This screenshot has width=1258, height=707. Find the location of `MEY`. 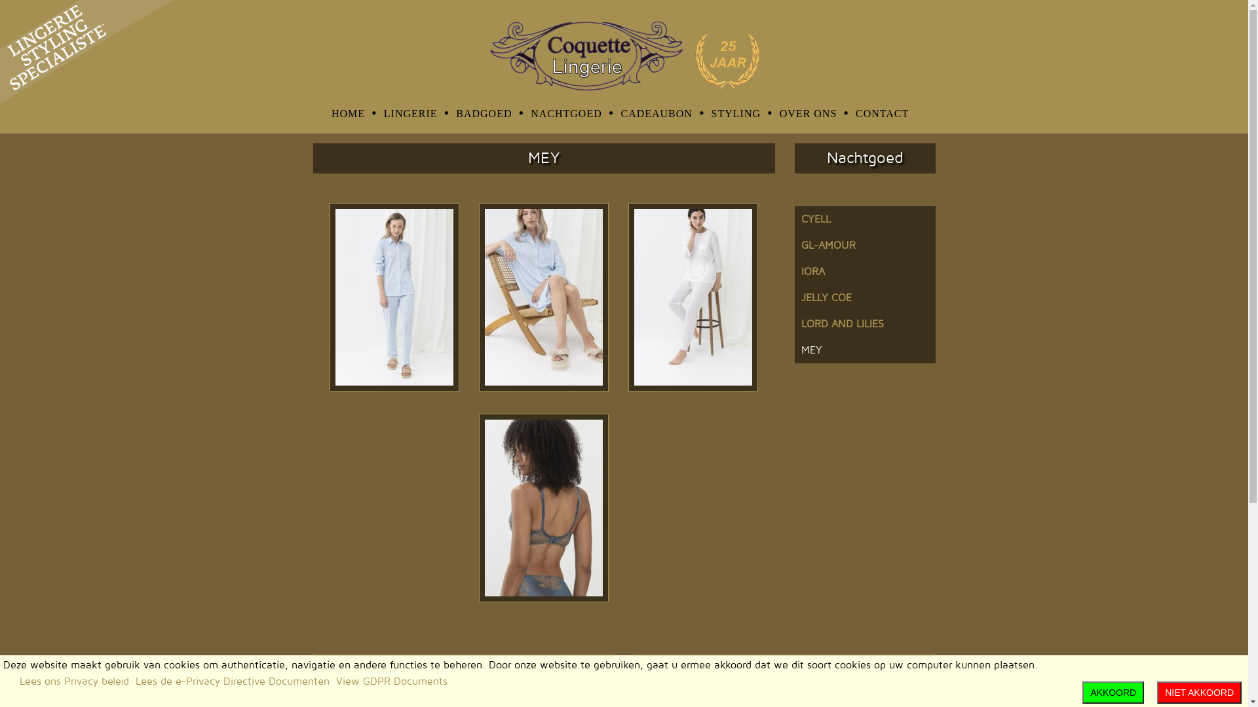

MEY is located at coordinates (865, 350).